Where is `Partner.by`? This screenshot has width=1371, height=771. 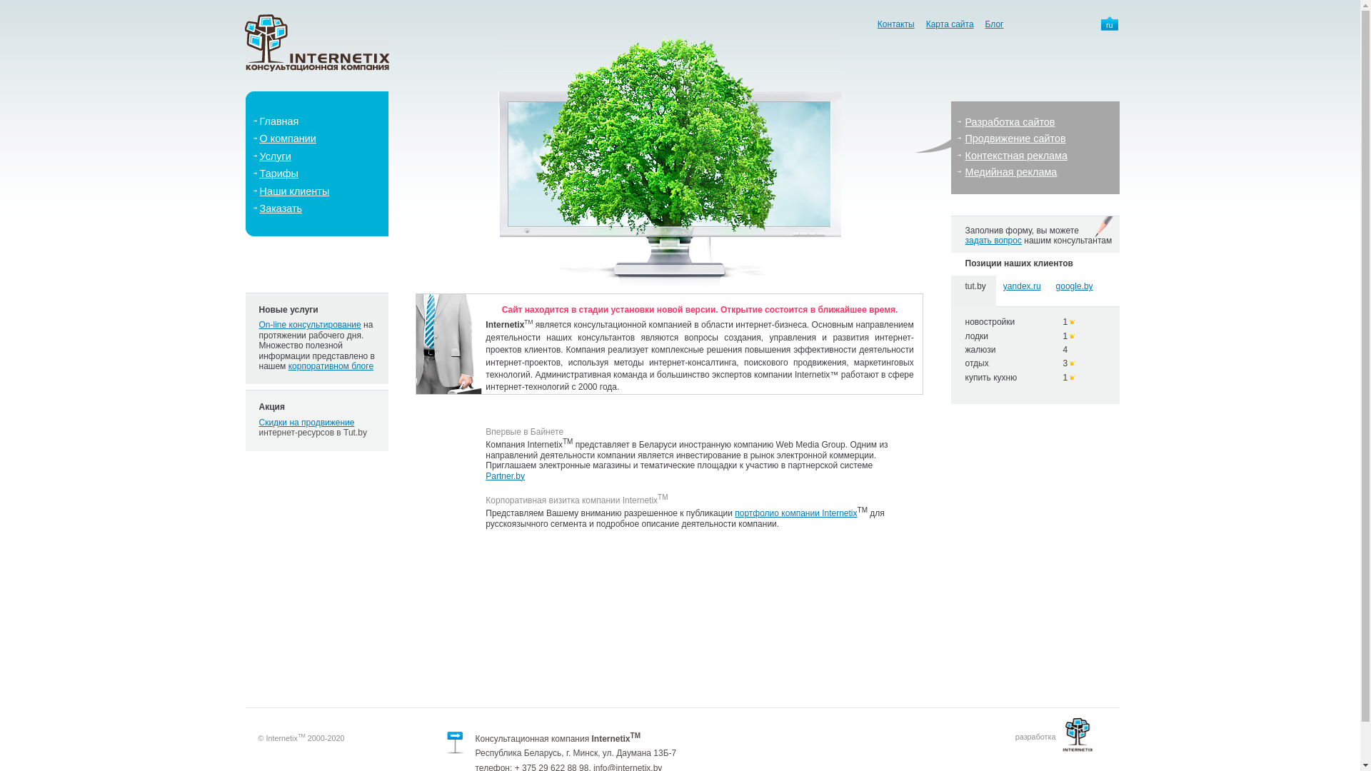 Partner.by is located at coordinates (506, 476).